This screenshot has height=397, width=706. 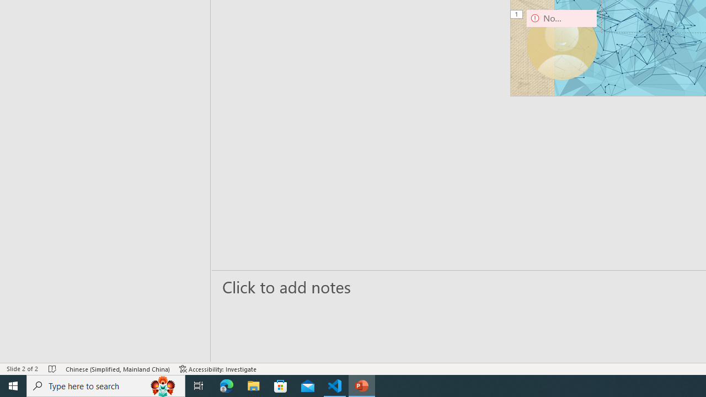 I want to click on Animation, sequence 1, on Camera 9, so click(x=517, y=15).